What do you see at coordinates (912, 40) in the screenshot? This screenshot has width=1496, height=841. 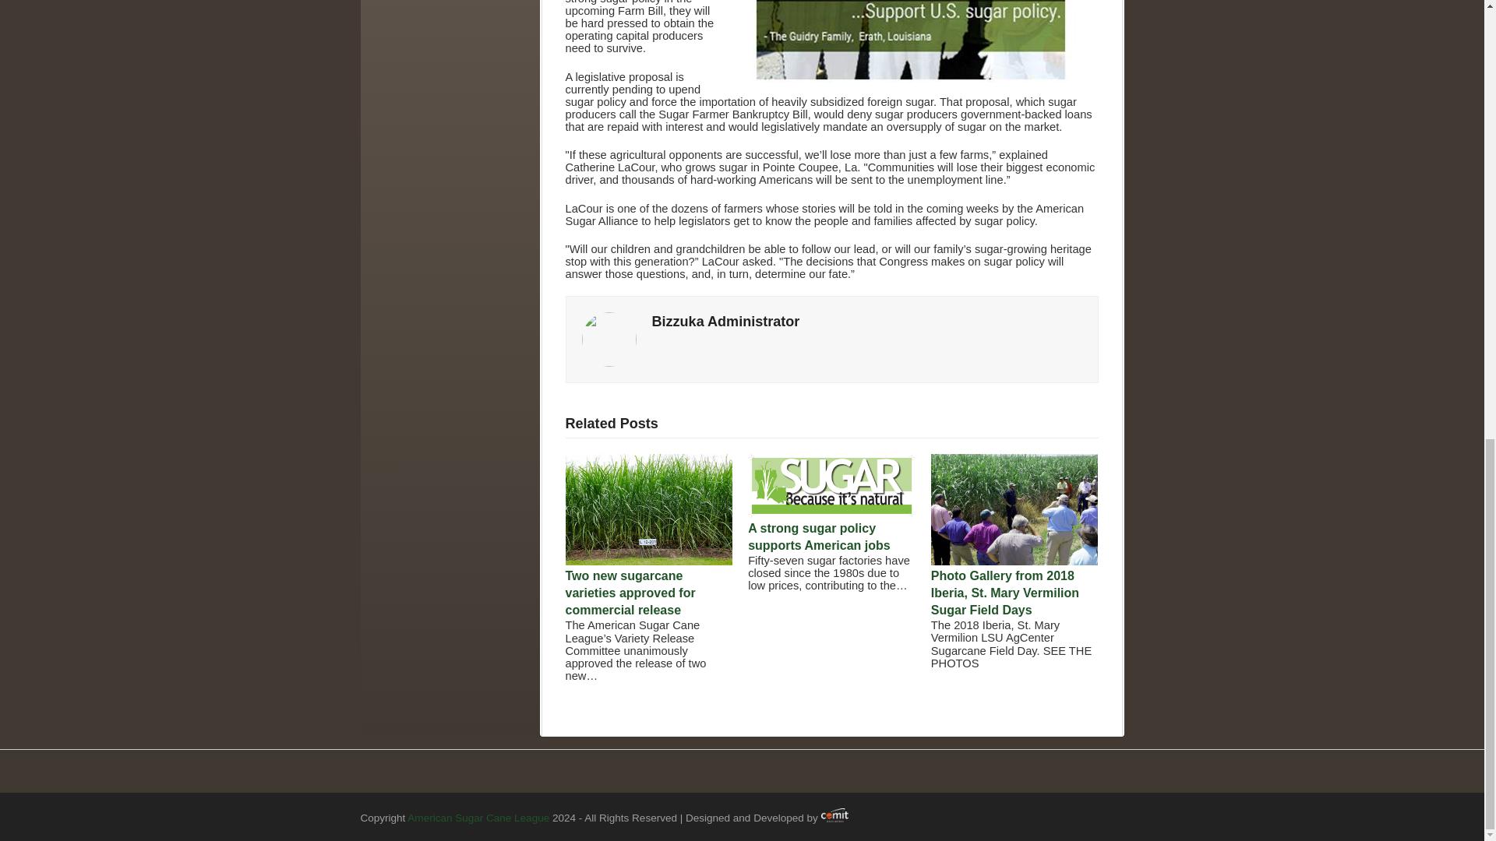 I see `Guidry cut ous` at bounding box center [912, 40].